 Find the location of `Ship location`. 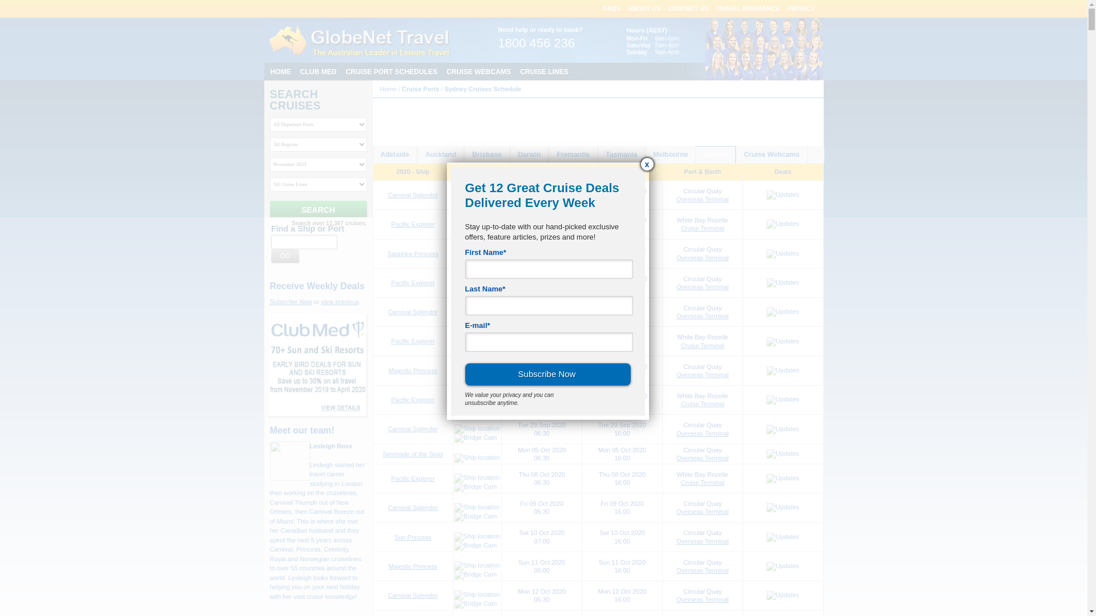

Ship location is located at coordinates (477, 194).